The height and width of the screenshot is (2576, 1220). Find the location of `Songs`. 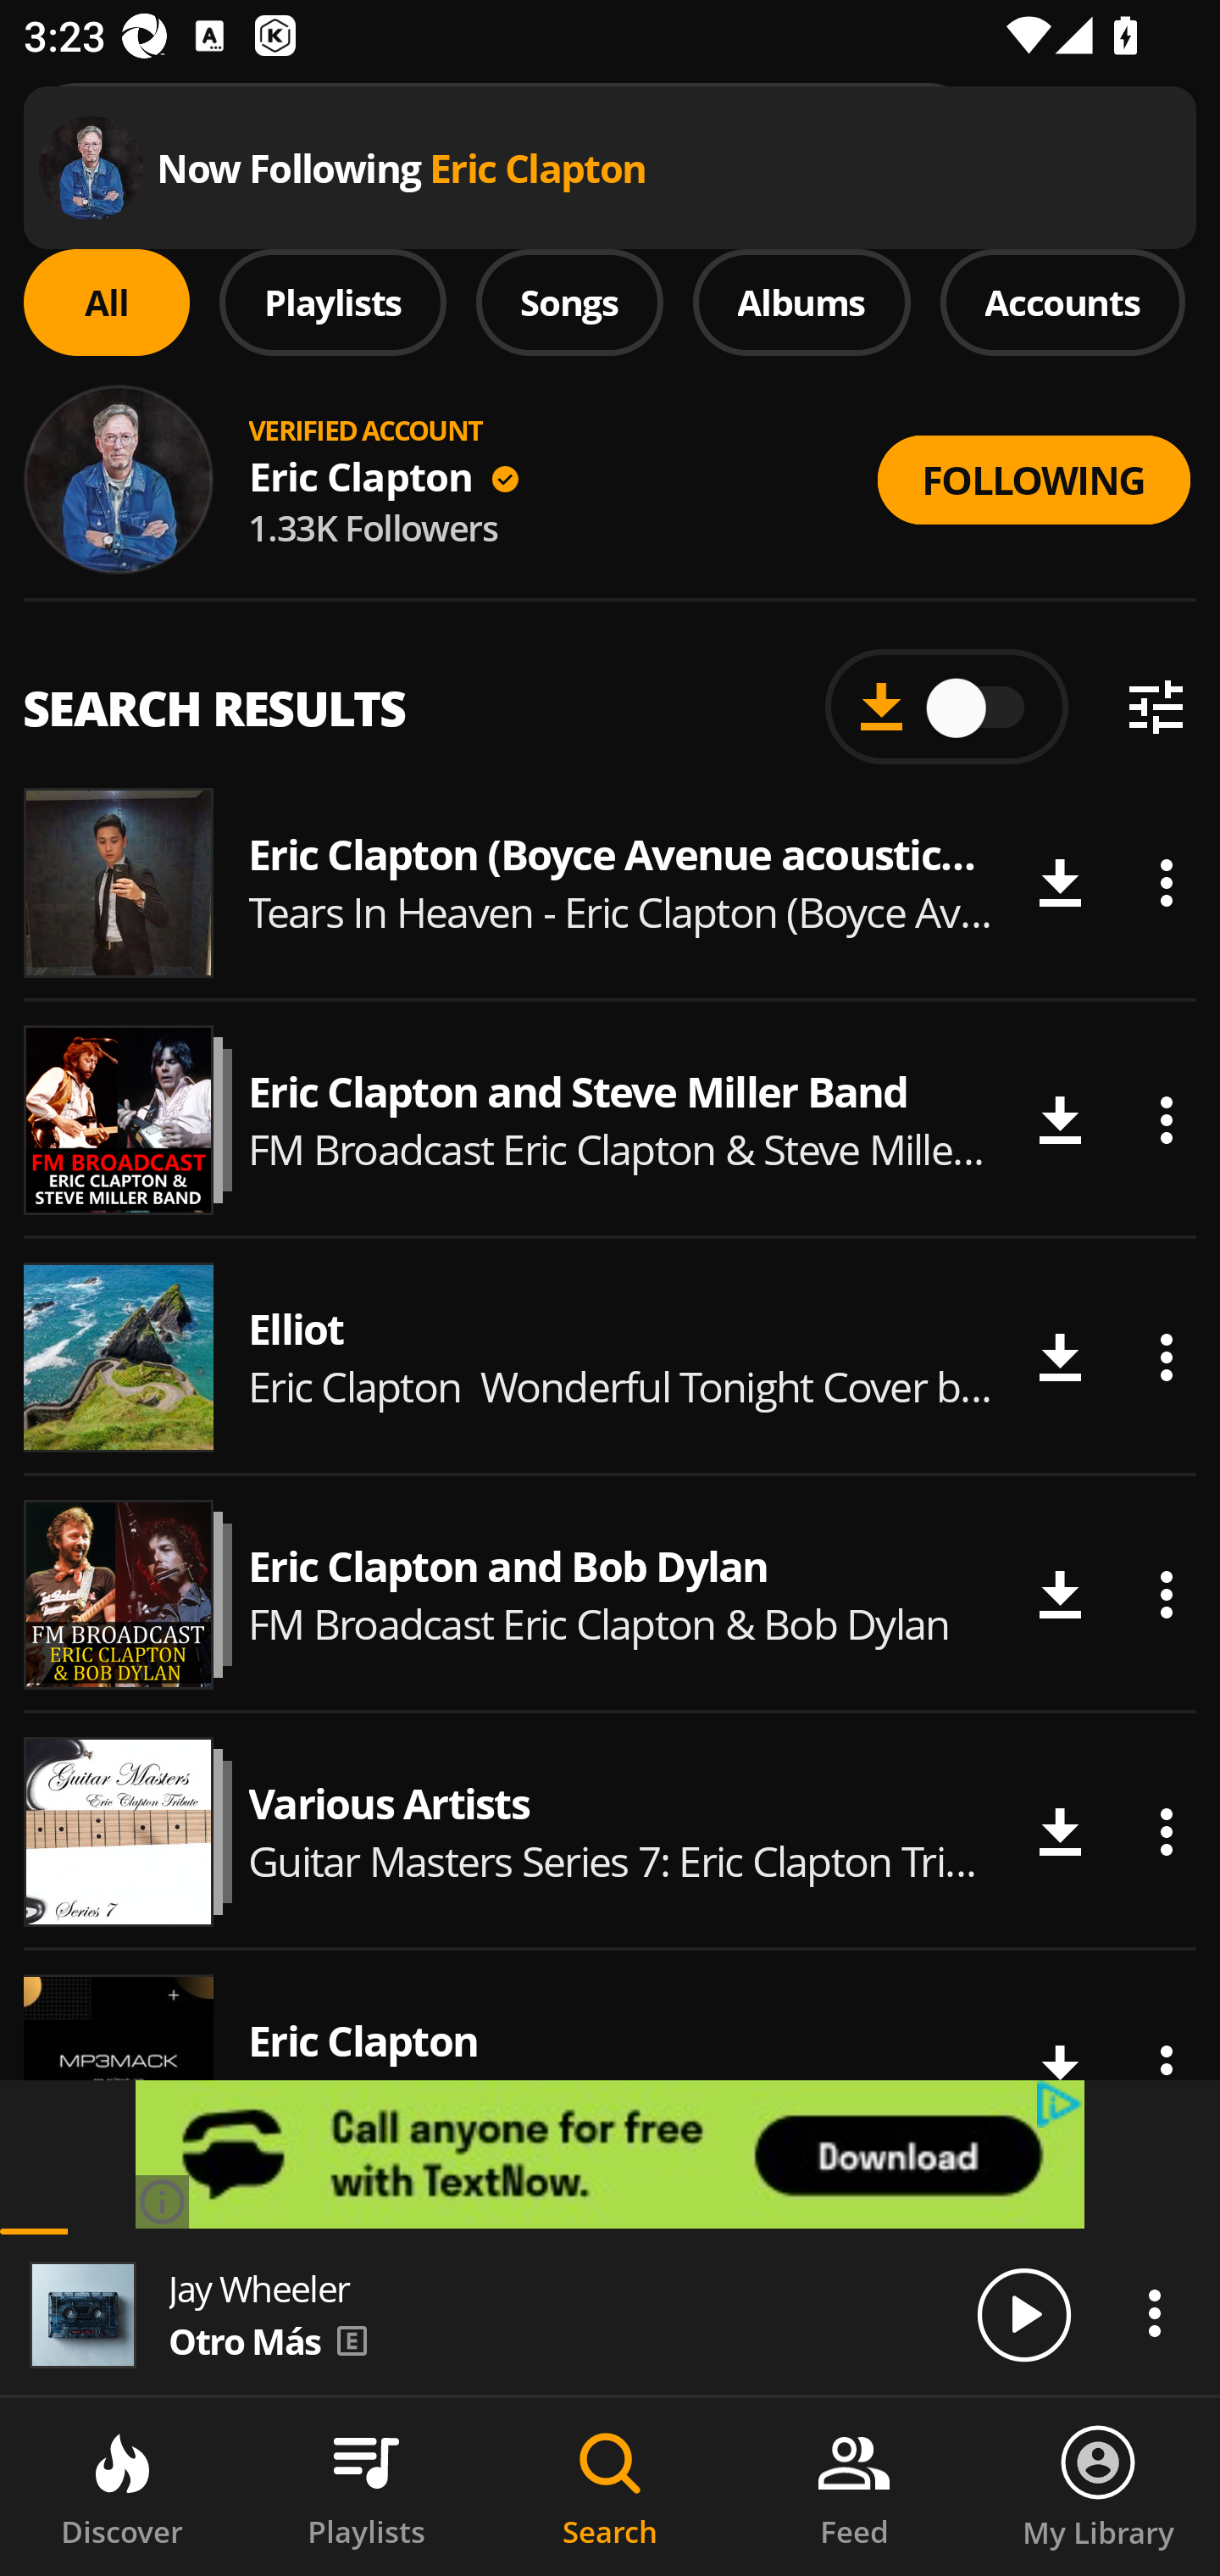

Songs is located at coordinates (569, 302).